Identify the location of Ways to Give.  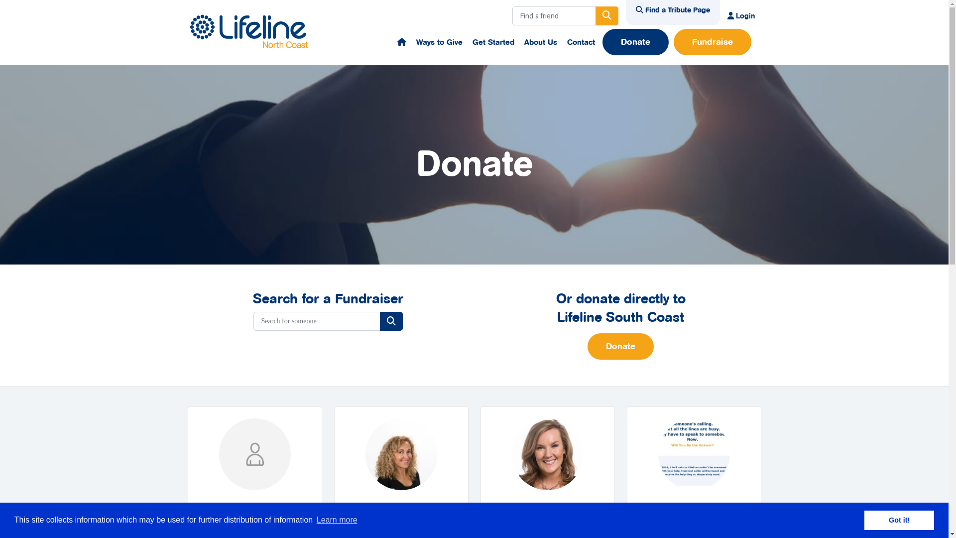
(439, 42).